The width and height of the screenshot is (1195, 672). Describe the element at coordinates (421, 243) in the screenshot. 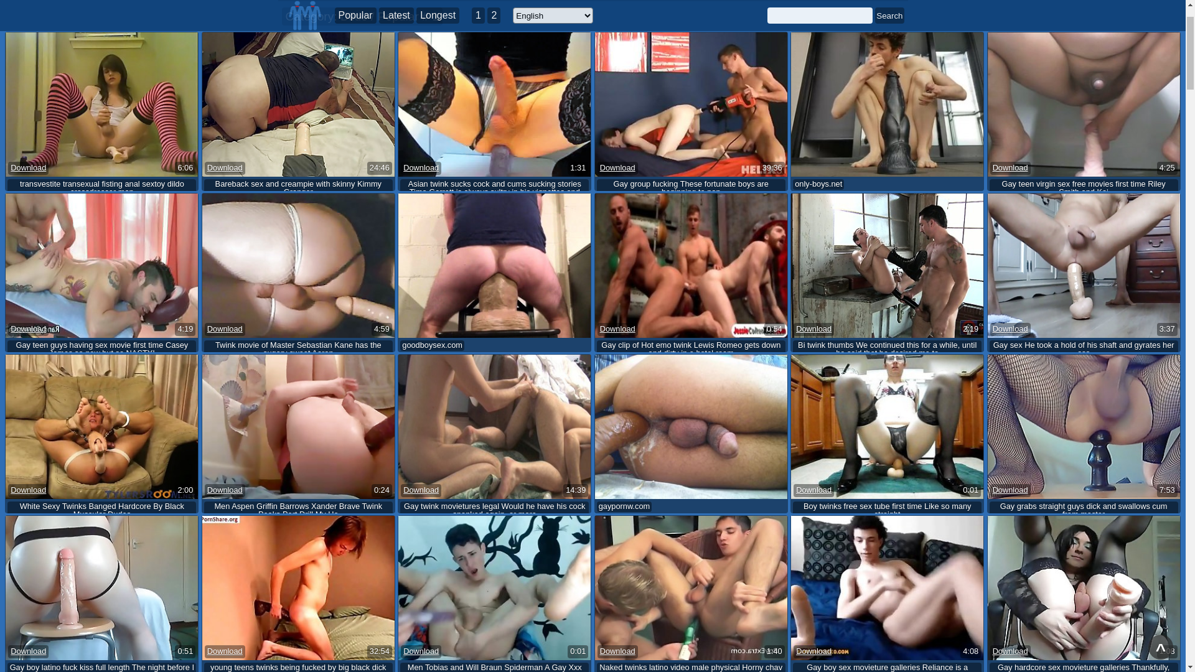

I see `Download` at that location.